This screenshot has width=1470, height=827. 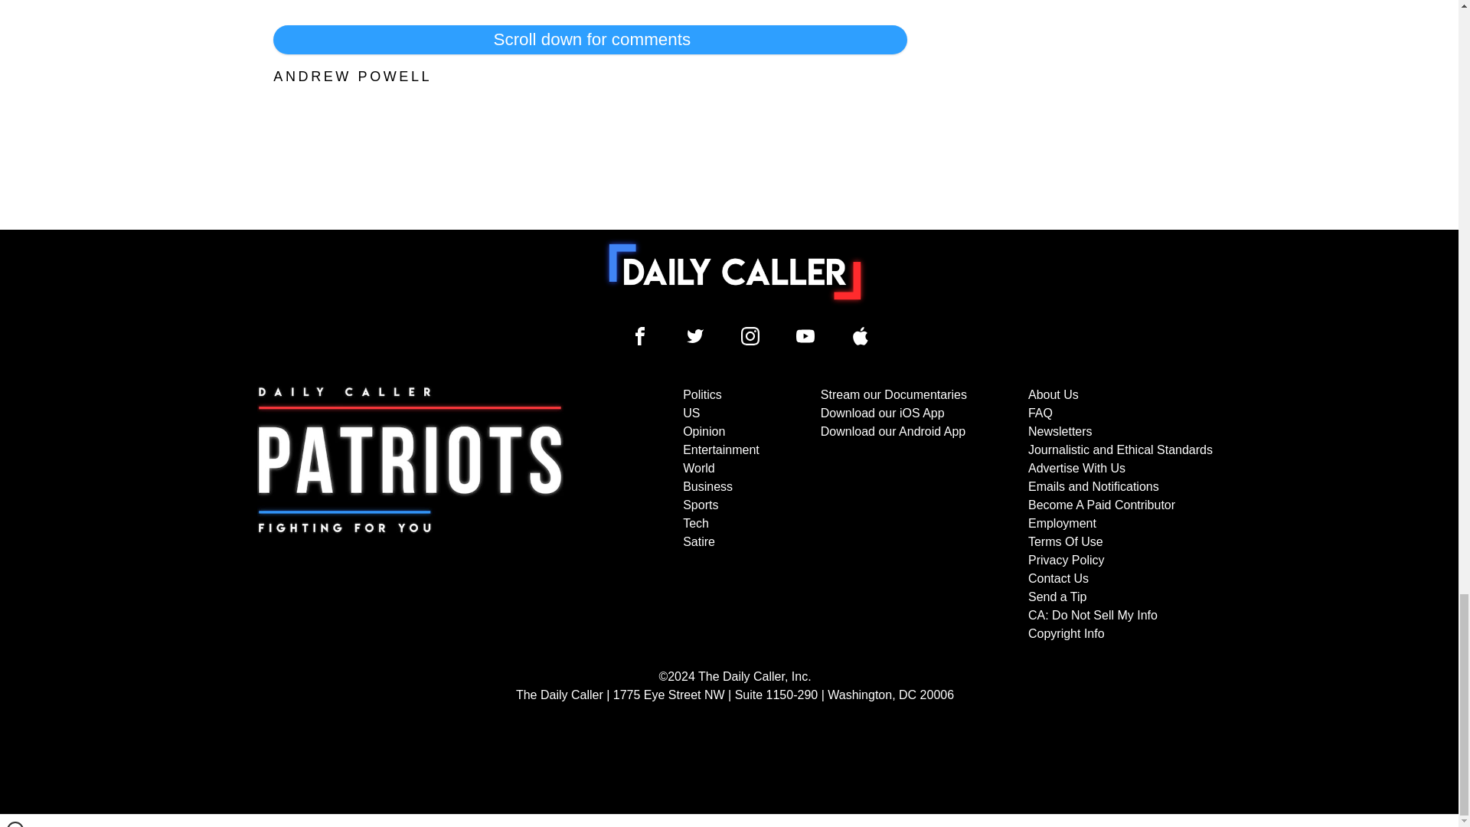 I want to click on Daily Caller Instagram, so click(x=750, y=335).